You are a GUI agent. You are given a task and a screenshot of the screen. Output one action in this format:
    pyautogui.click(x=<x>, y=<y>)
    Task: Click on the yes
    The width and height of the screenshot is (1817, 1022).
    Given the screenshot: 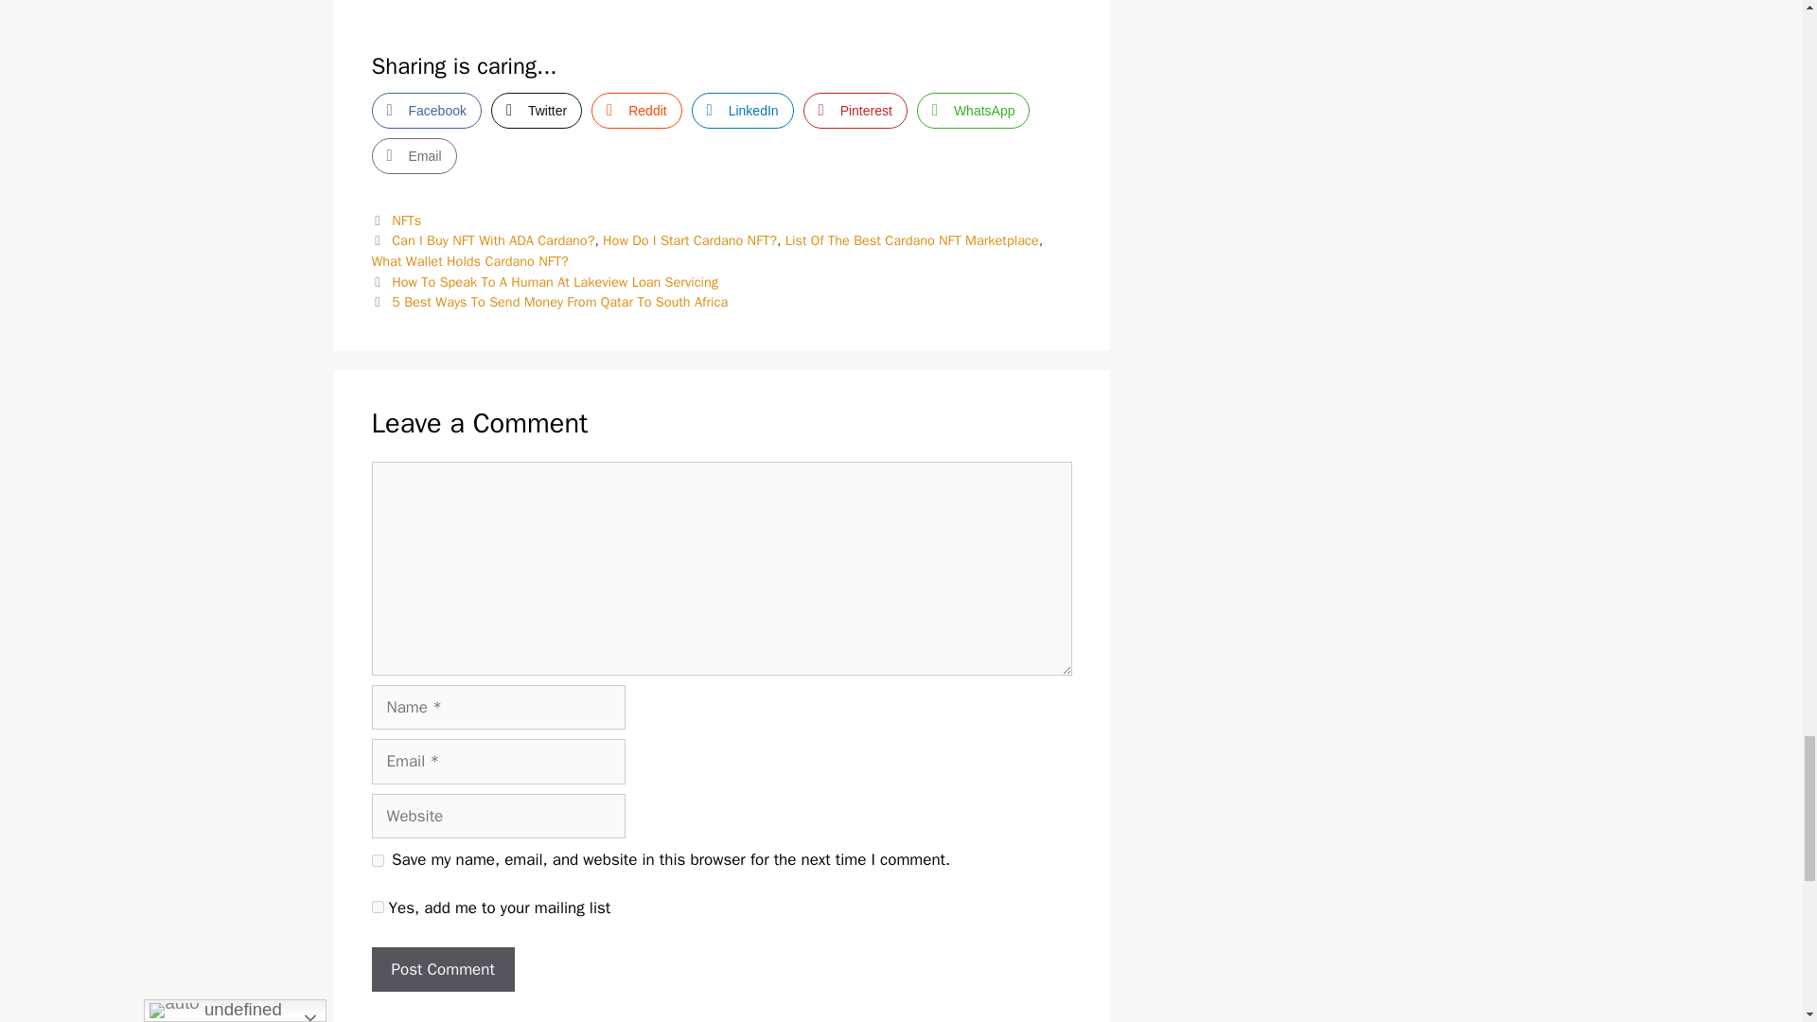 What is the action you would take?
    pyautogui.click(x=377, y=859)
    